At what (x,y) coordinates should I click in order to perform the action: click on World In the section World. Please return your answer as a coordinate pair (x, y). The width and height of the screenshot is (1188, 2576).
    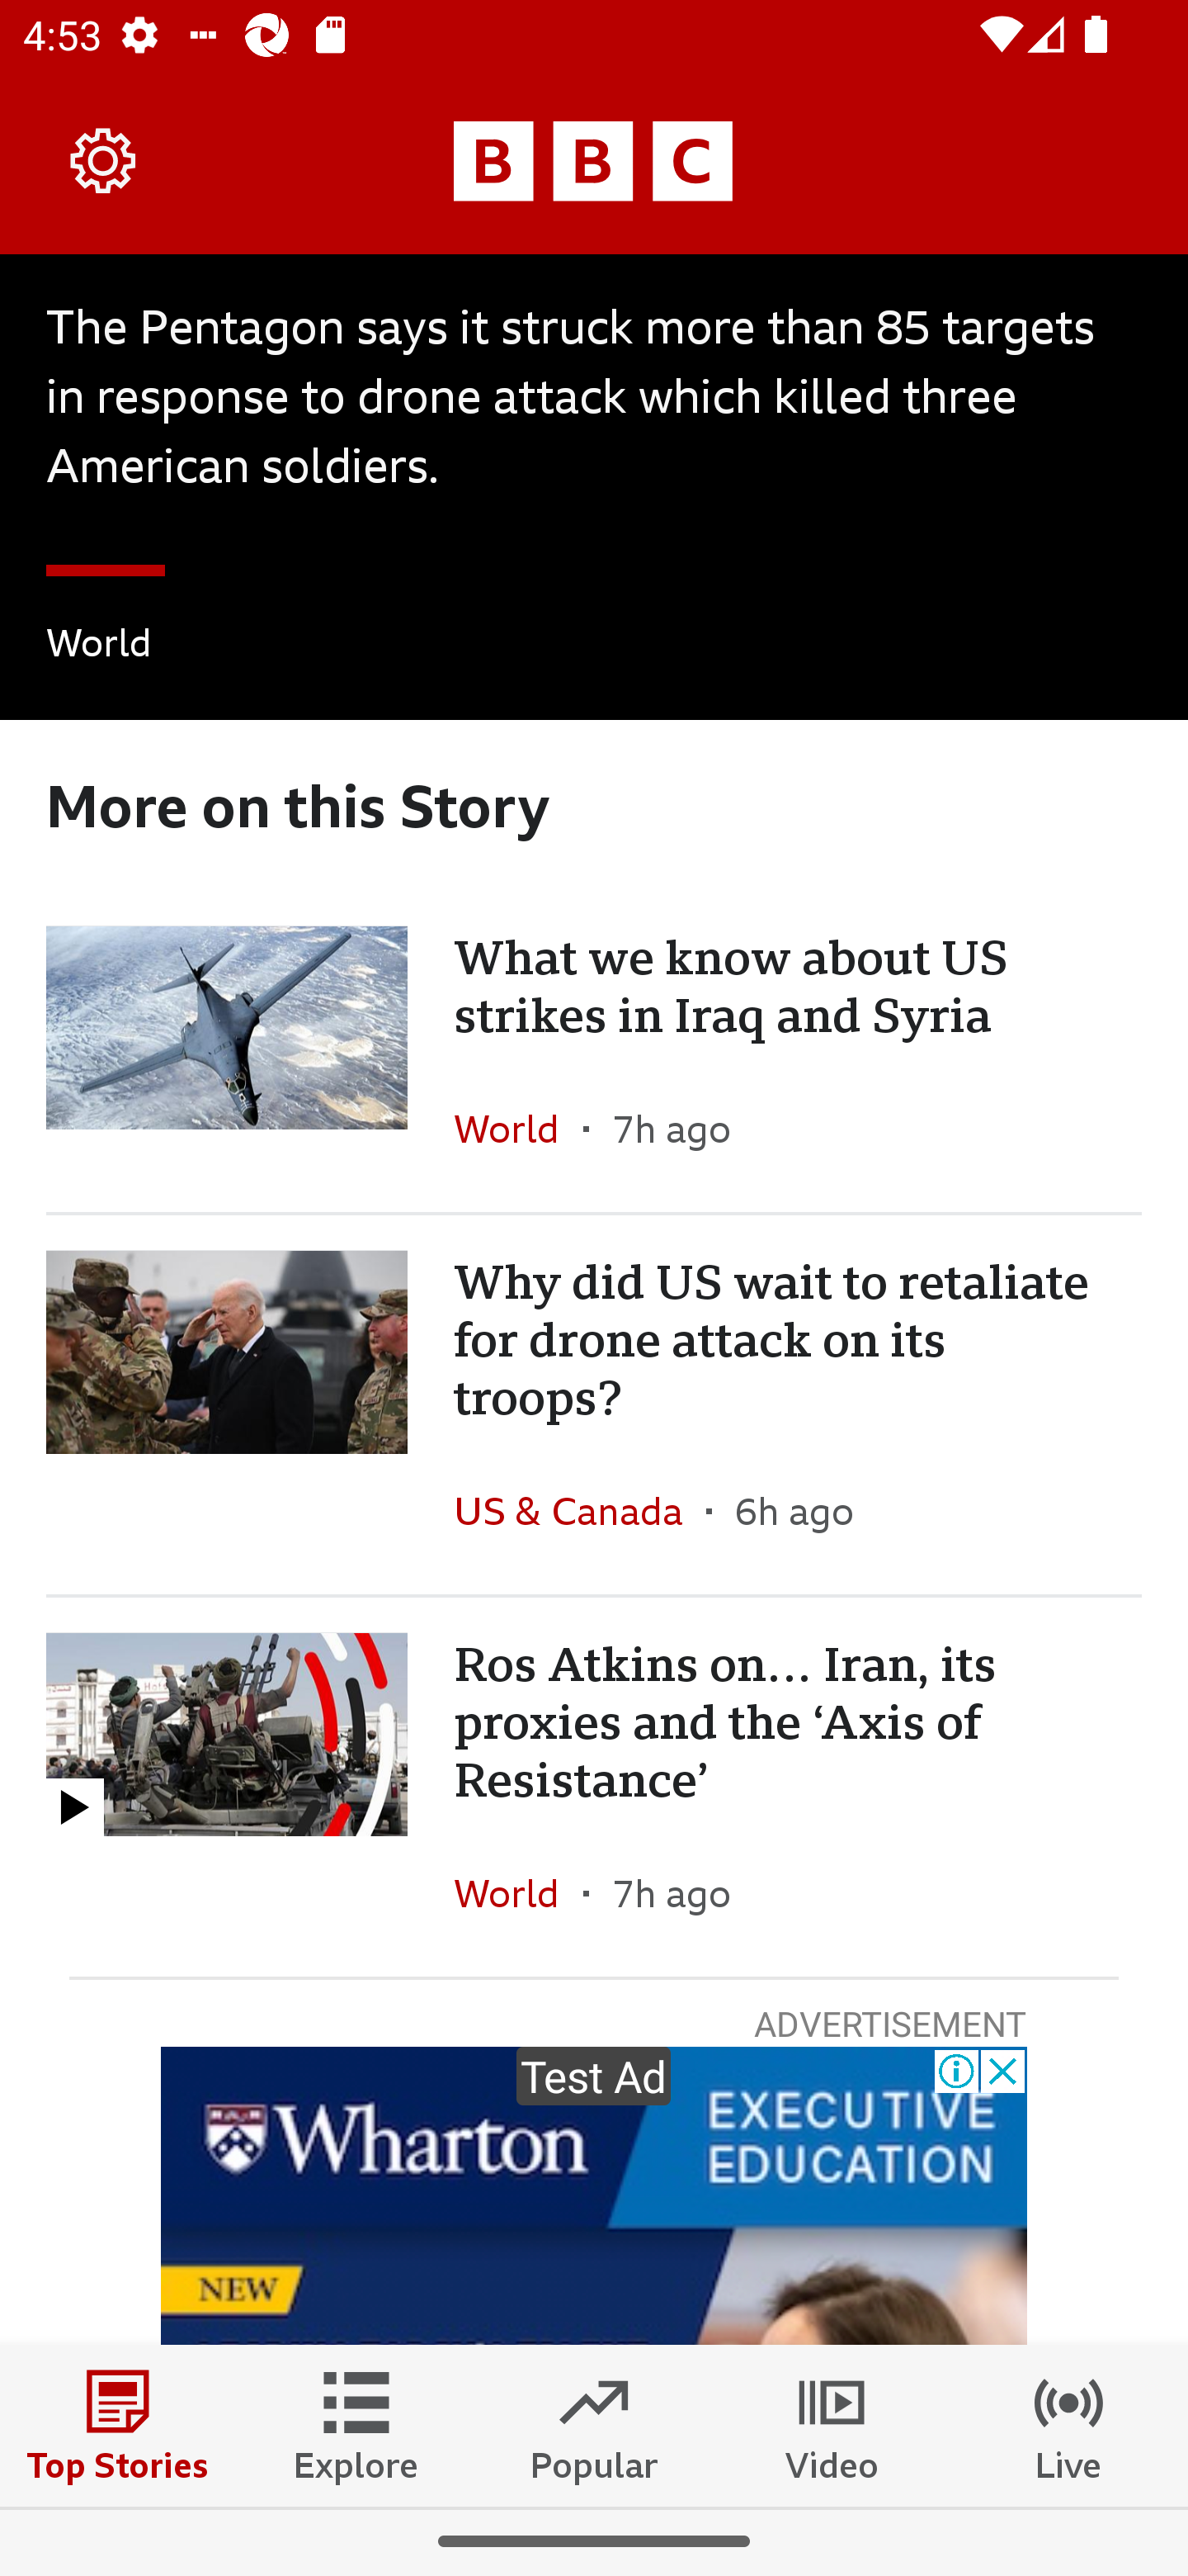
    Looking at the image, I should click on (518, 1129).